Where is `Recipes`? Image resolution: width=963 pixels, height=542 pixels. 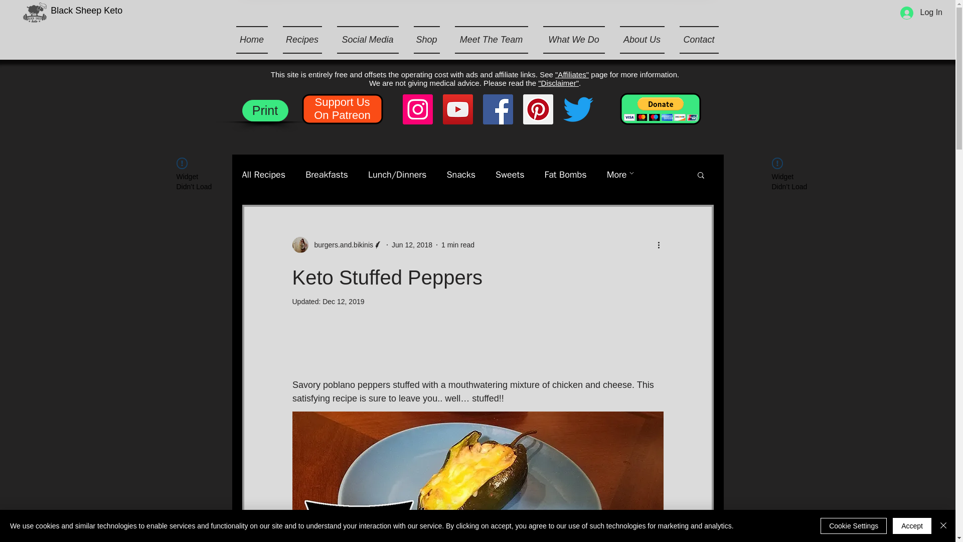 Recipes is located at coordinates (302, 39).